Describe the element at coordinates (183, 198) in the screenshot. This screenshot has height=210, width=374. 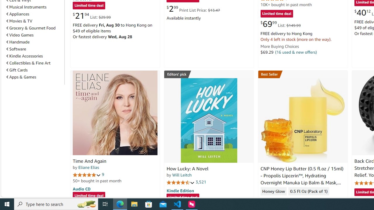
I see `Limited time deal` at that location.